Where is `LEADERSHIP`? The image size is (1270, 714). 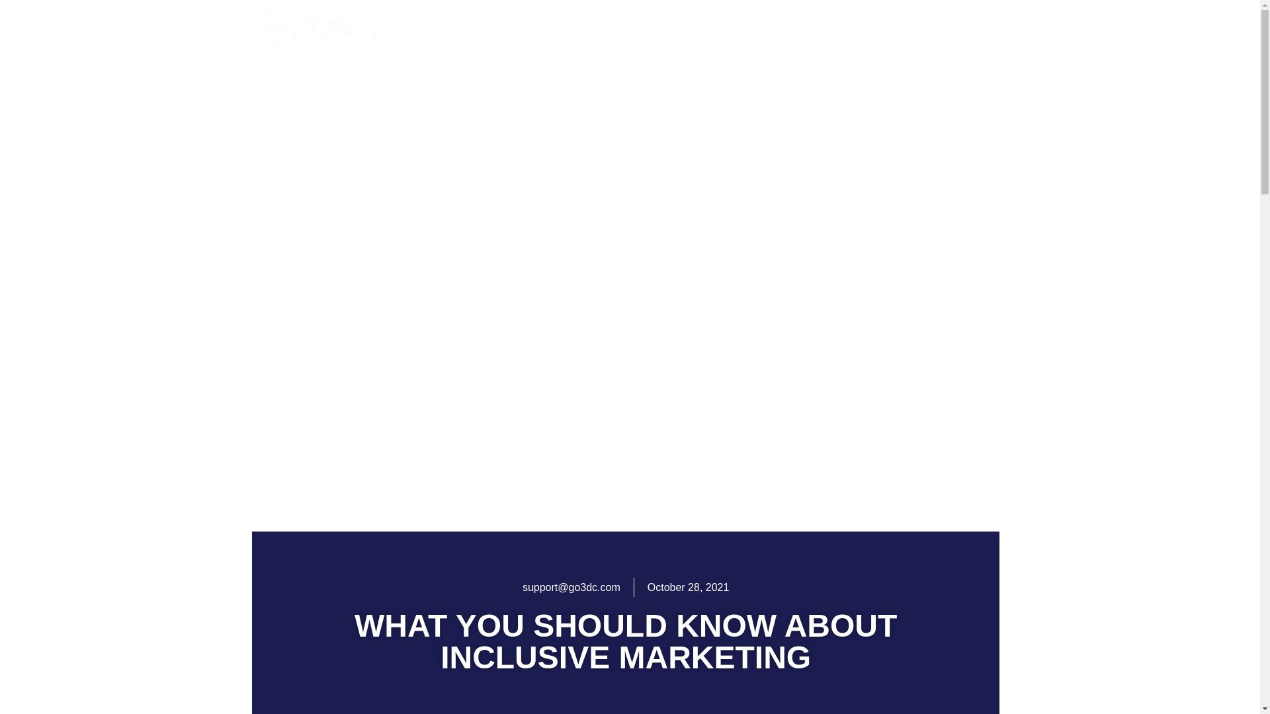
LEADERSHIP is located at coordinates (663, 29).